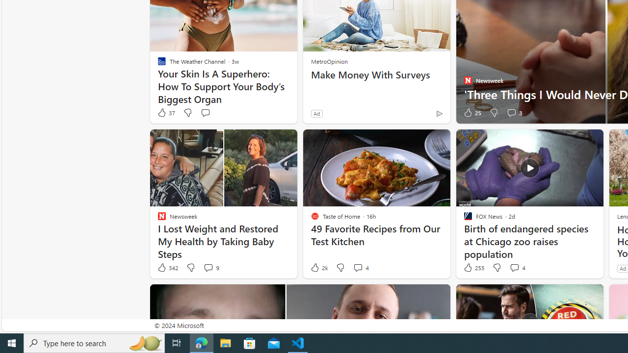  Describe the element at coordinates (377, 75) in the screenshot. I see `Make Money With Surveys` at that location.